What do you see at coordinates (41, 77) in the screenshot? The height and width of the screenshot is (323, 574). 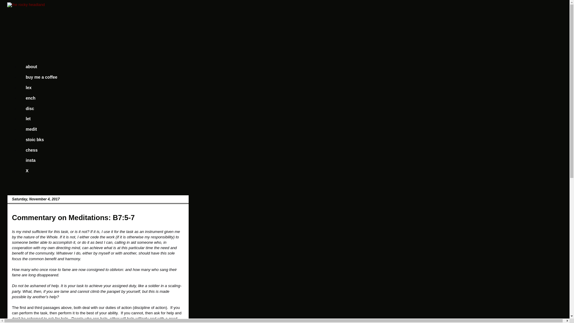 I see `buy me a coffee` at bounding box center [41, 77].